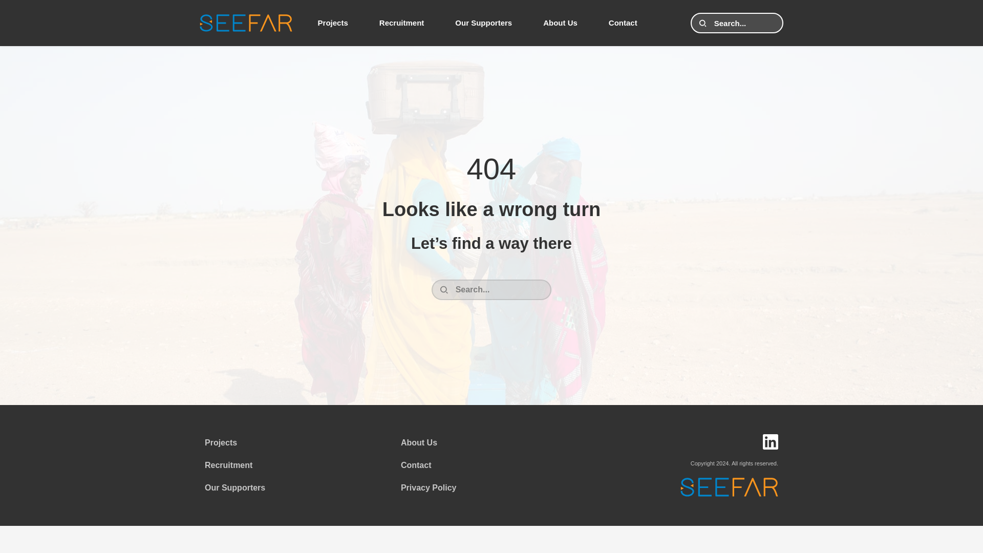  What do you see at coordinates (333, 23) in the screenshot?
I see `Projects` at bounding box center [333, 23].